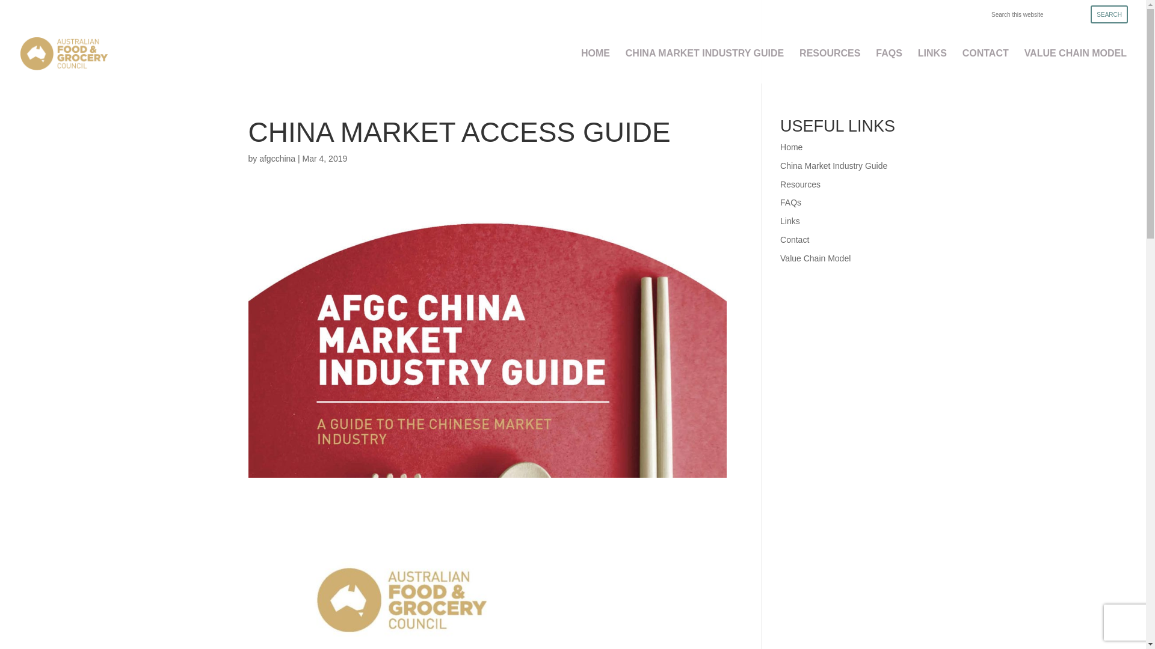 The height and width of the screenshot is (649, 1155). I want to click on Value Chain Model, so click(816, 258).